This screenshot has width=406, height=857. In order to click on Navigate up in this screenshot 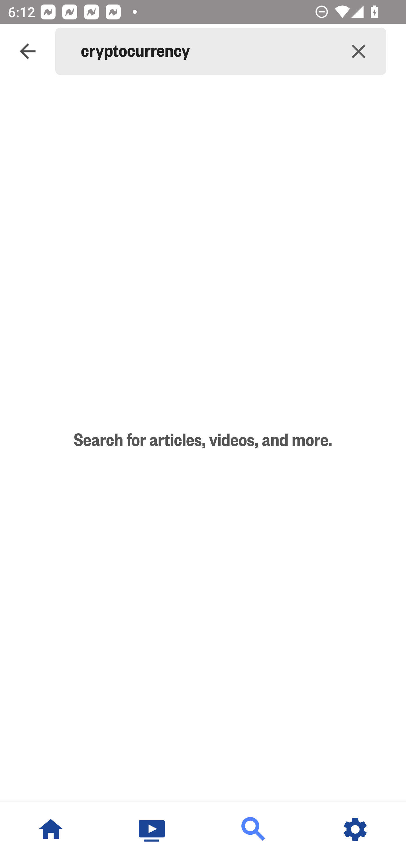, I will do `click(28, 51)`.